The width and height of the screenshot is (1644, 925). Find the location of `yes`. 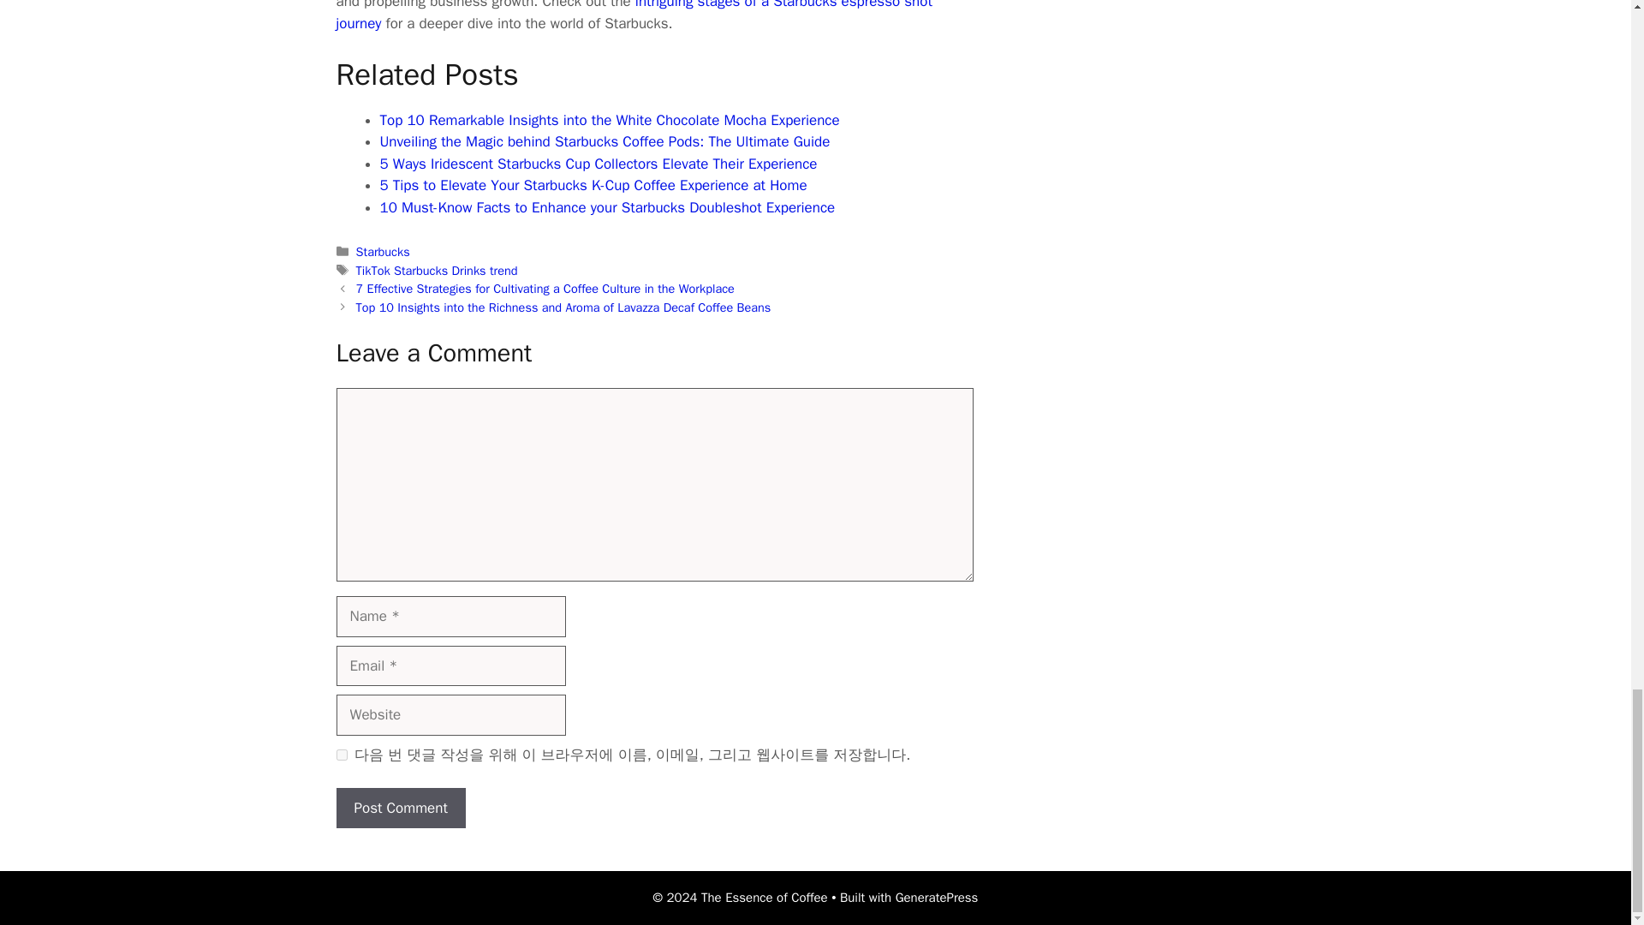

yes is located at coordinates (341, 754).